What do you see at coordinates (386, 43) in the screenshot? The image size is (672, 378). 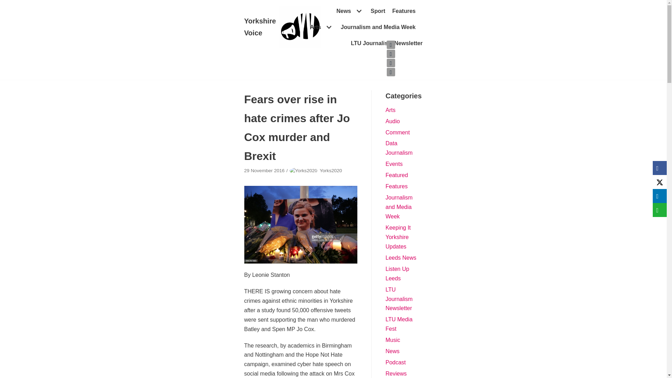 I see `LTU Journalism Newsletter` at bounding box center [386, 43].